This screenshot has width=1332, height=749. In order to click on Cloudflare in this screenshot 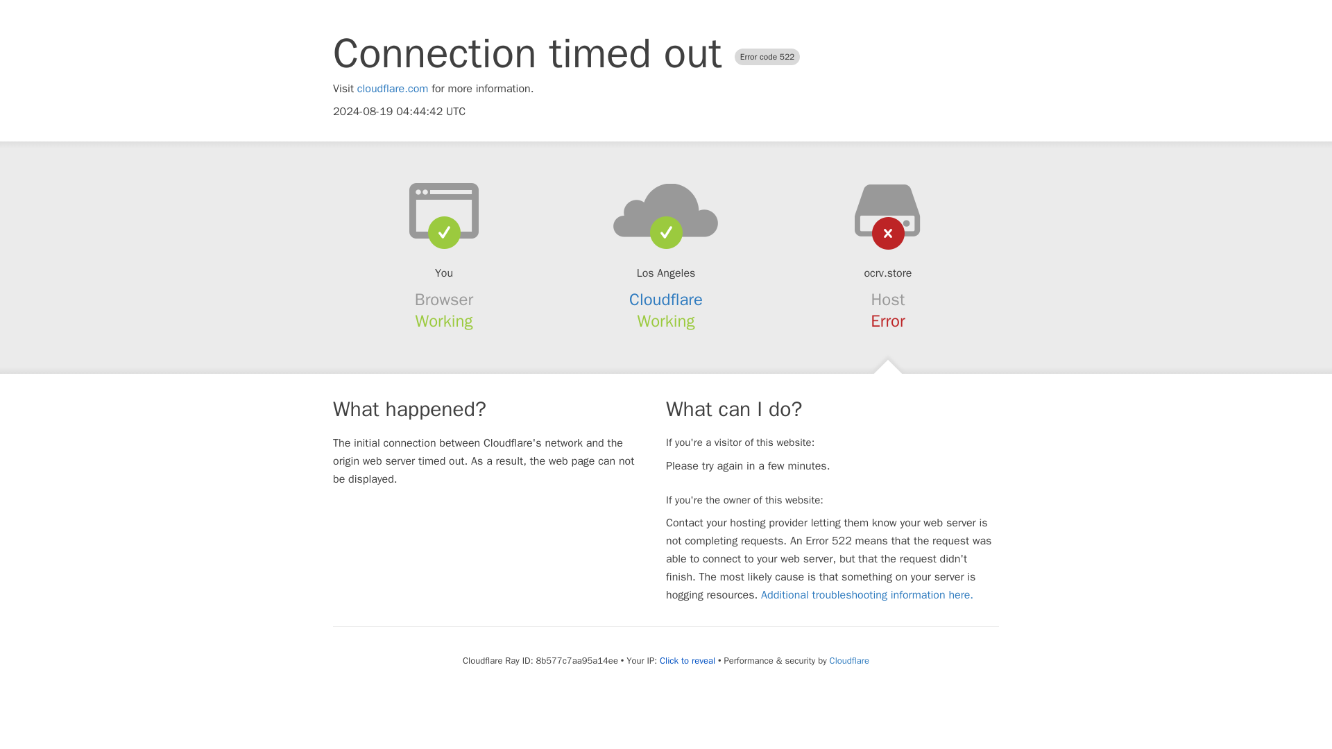, I will do `click(666, 300)`.